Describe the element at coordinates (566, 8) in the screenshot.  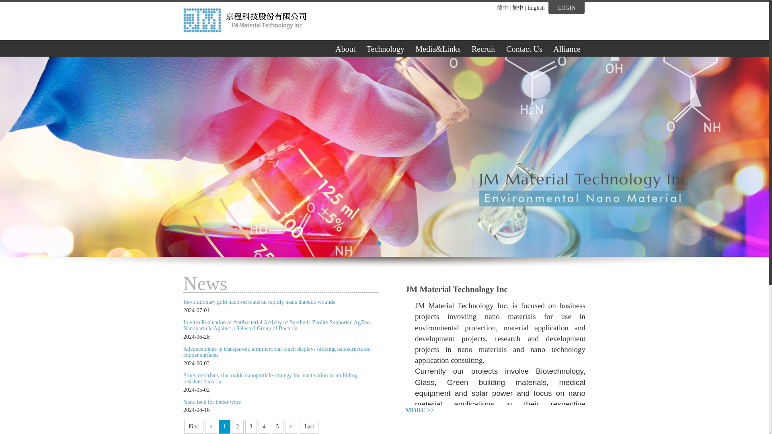
I see `LOGIN` at that location.